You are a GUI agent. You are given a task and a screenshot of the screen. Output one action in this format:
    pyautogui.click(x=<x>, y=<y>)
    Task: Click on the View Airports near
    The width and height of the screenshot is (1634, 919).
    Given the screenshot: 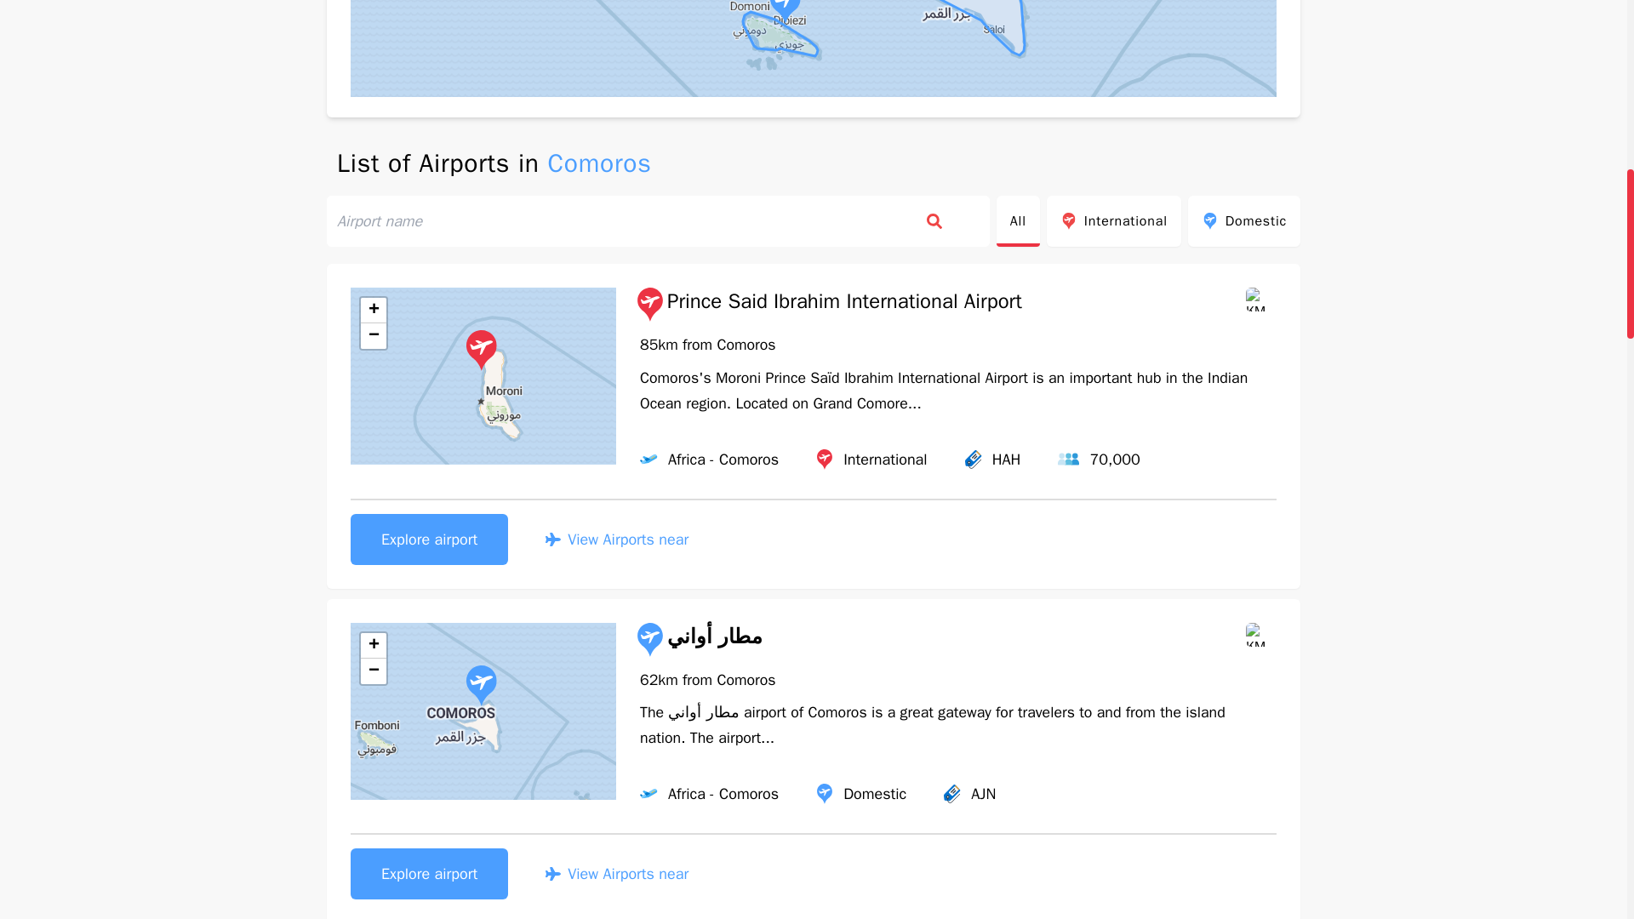 What is the action you would take?
    pyautogui.click(x=616, y=539)
    